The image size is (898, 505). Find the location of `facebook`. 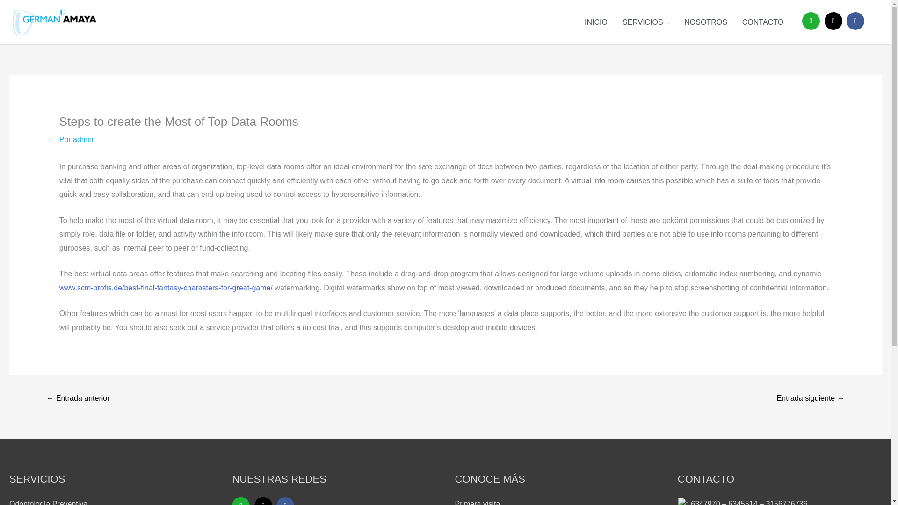

facebook is located at coordinates (285, 501).